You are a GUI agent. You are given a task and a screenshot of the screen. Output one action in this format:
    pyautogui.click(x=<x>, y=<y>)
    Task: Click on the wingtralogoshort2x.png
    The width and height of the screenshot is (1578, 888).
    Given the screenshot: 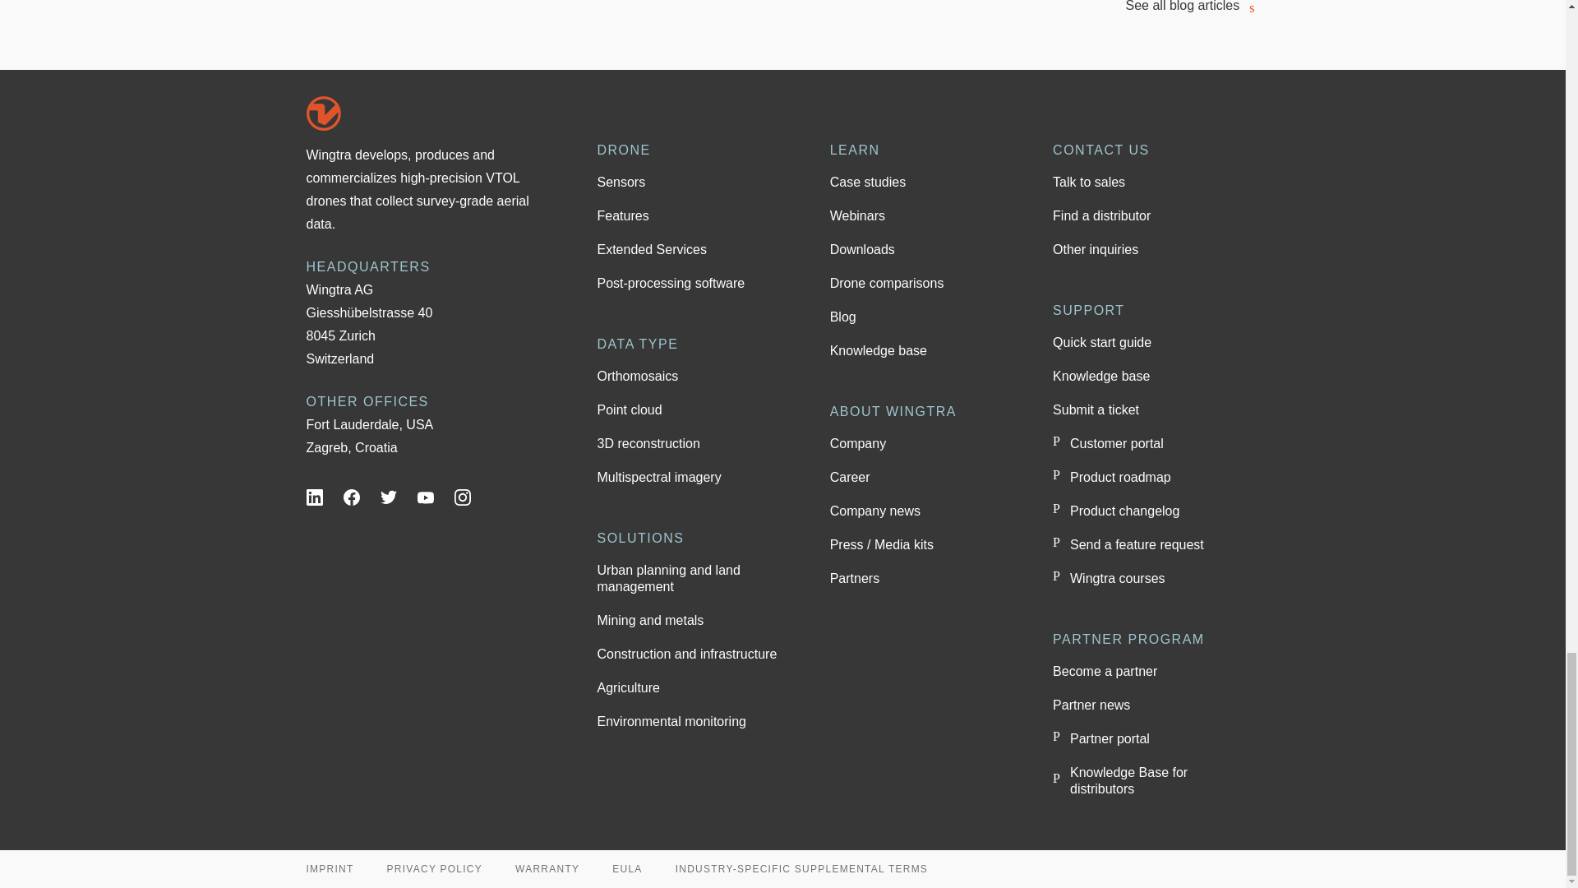 What is the action you would take?
    pyautogui.click(x=323, y=113)
    